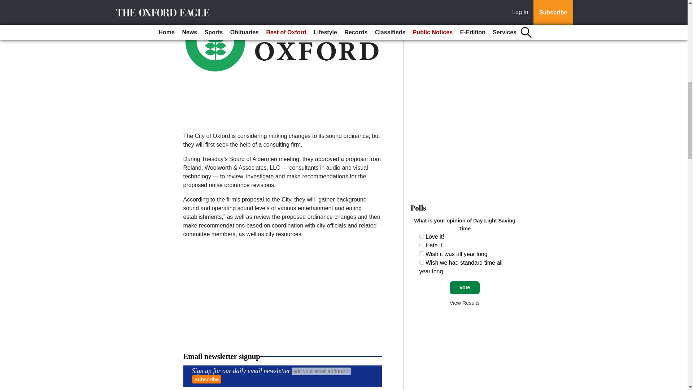 This screenshot has height=390, width=693. What do you see at coordinates (422, 253) in the screenshot?
I see `162` at bounding box center [422, 253].